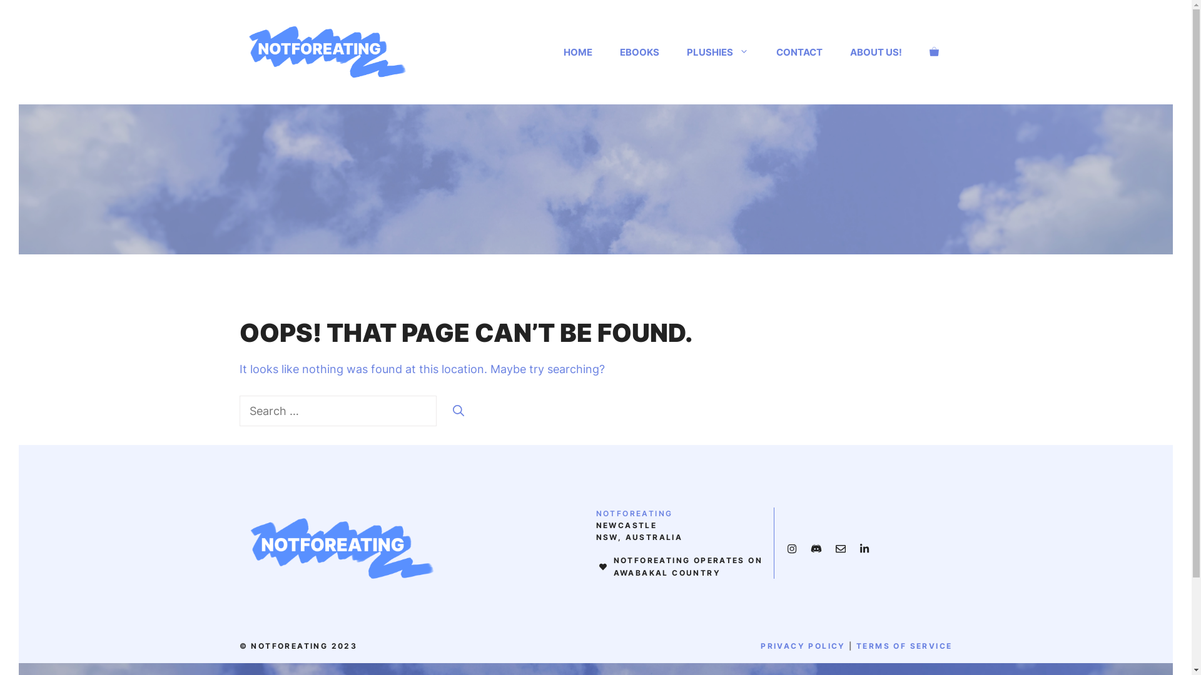 This screenshot has height=675, width=1201. What do you see at coordinates (718, 52) in the screenshot?
I see `PLUSHIES` at bounding box center [718, 52].